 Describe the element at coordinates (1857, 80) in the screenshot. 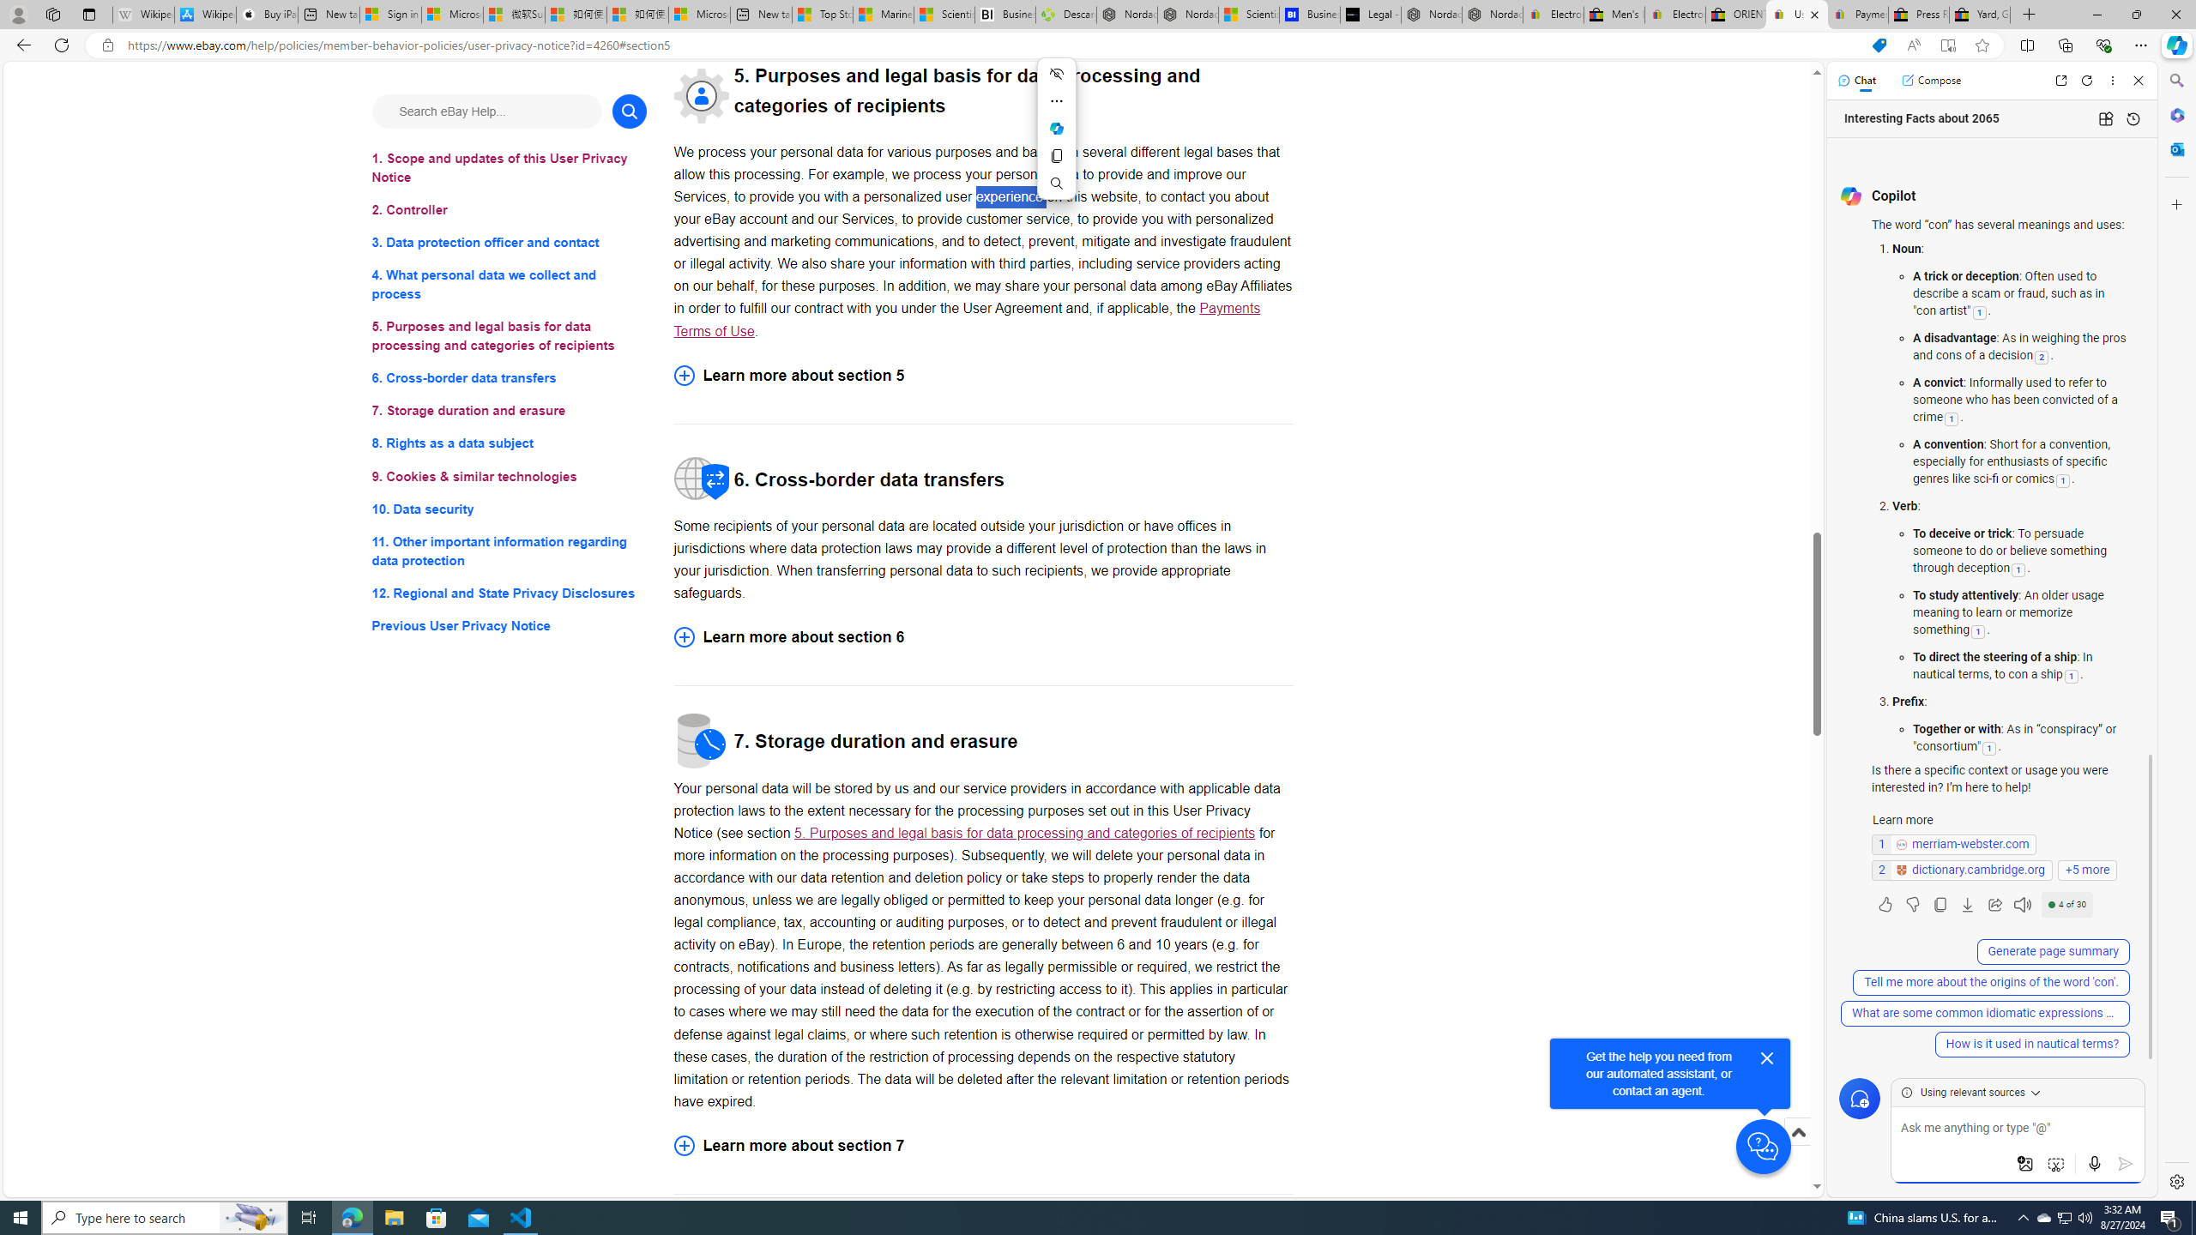

I see `Chat` at that location.